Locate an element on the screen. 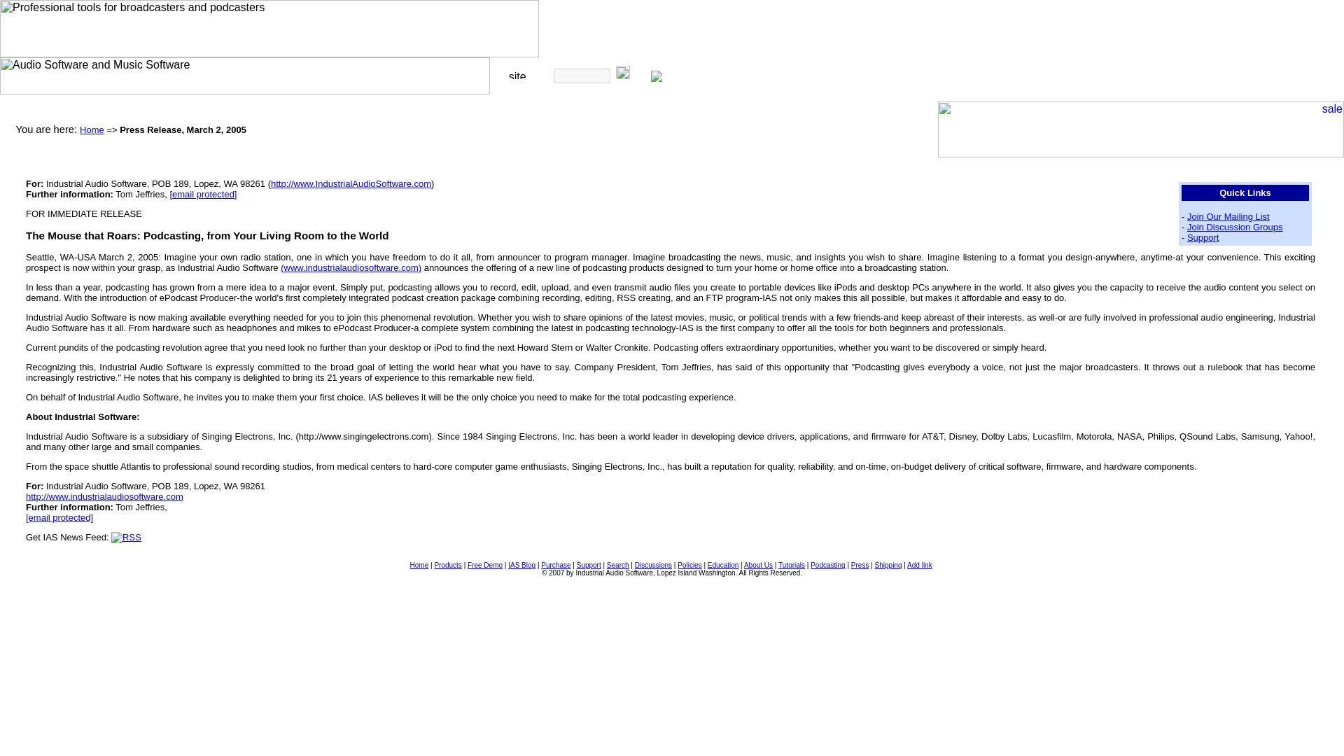  Join Discussion Groups is located at coordinates (1235, 227).